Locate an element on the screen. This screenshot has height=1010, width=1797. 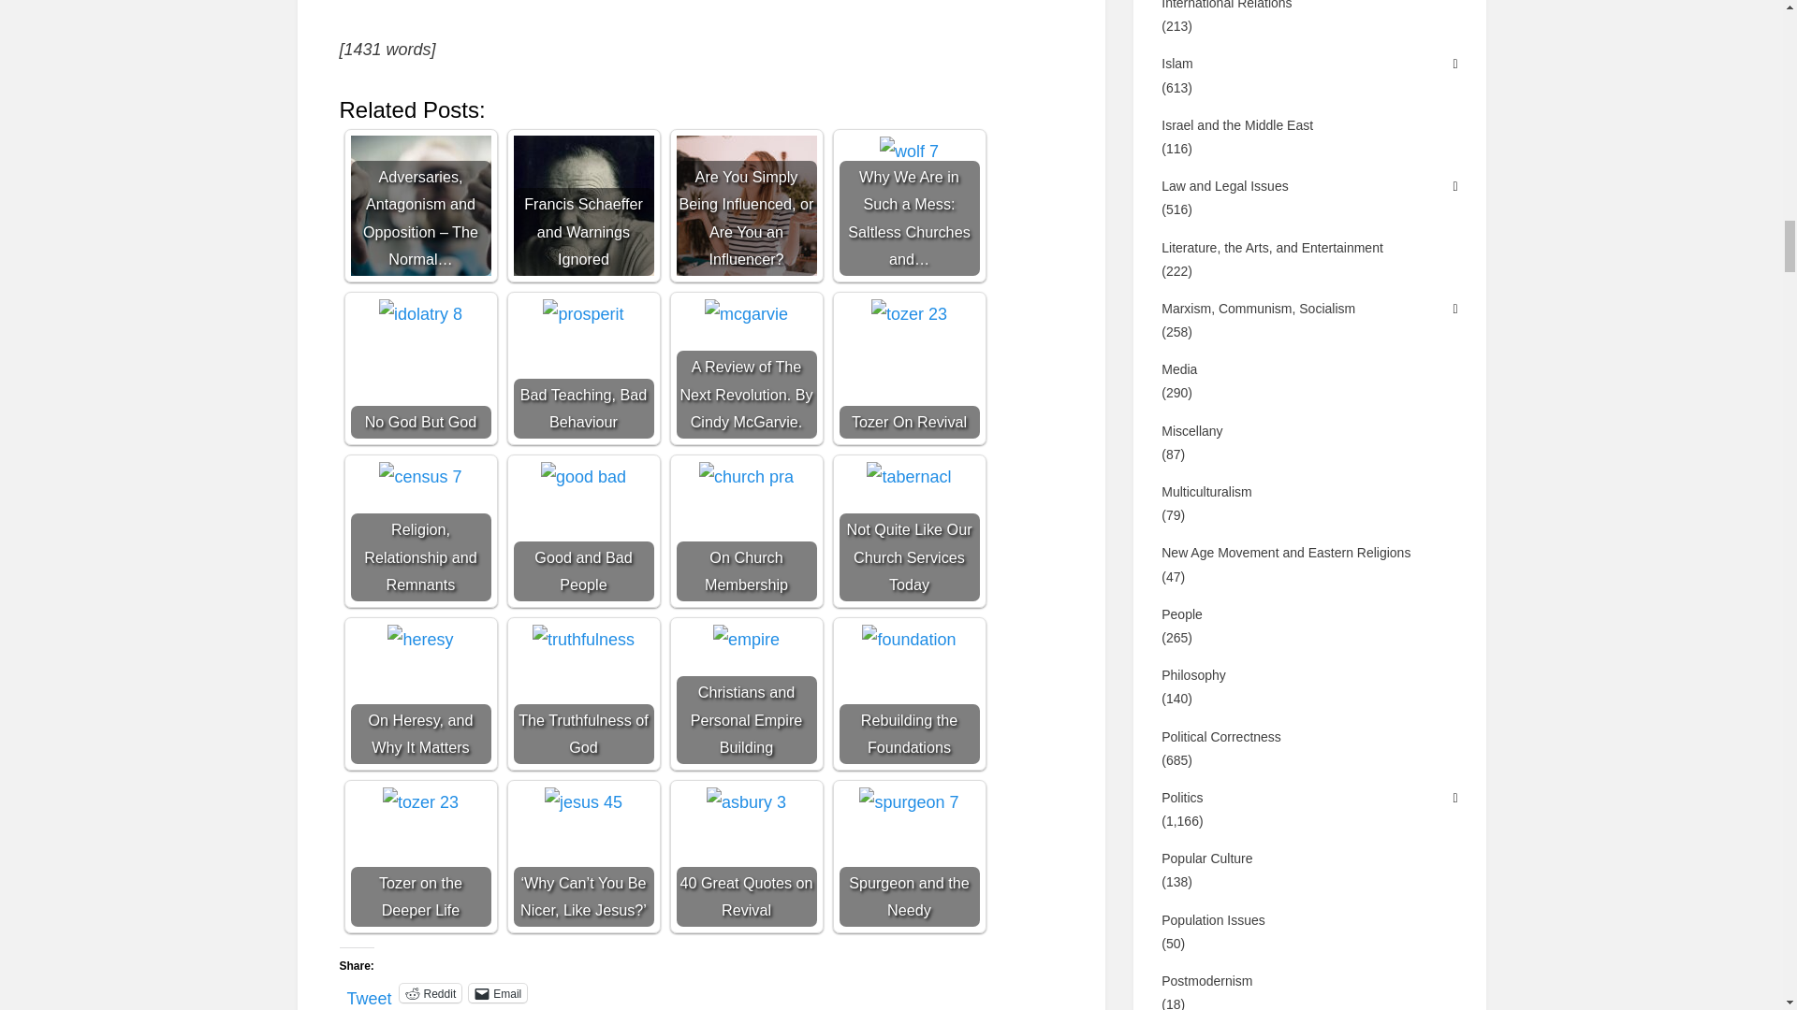
Spurgeon and the Needy is located at coordinates (909, 857).